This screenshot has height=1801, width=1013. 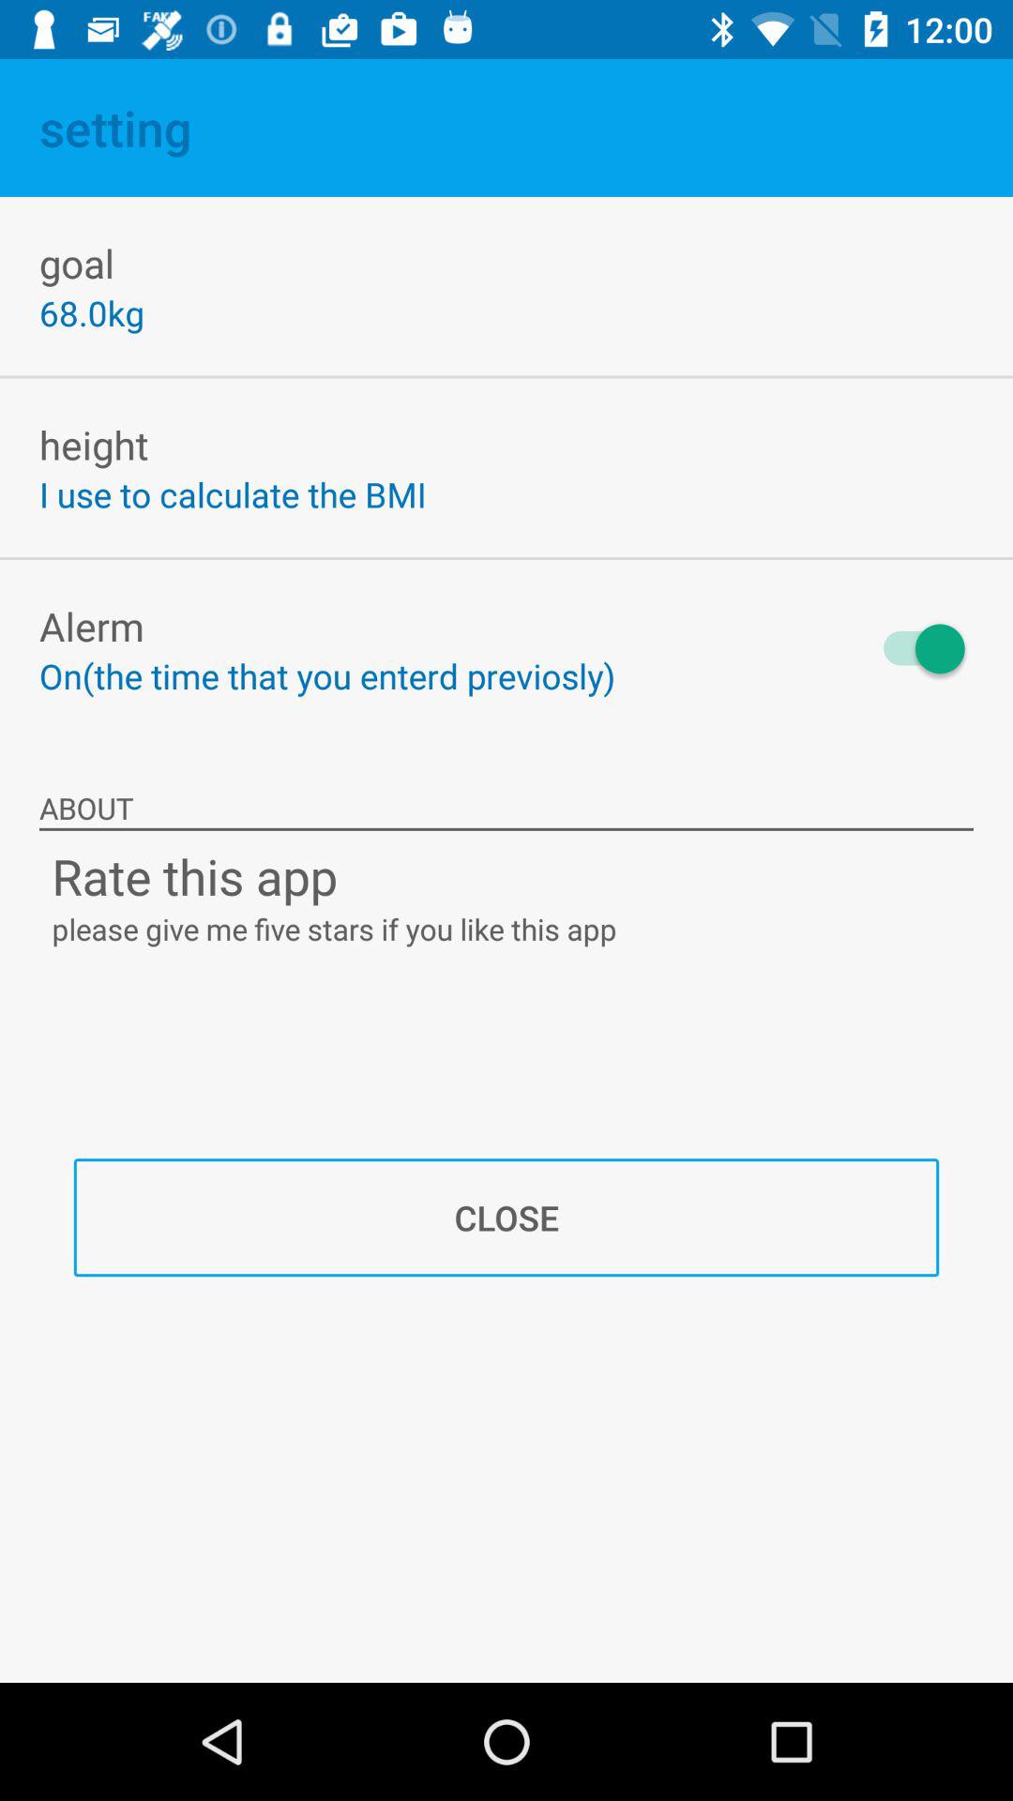 What do you see at coordinates (506, 1218) in the screenshot?
I see `click close` at bounding box center [506, 1218].